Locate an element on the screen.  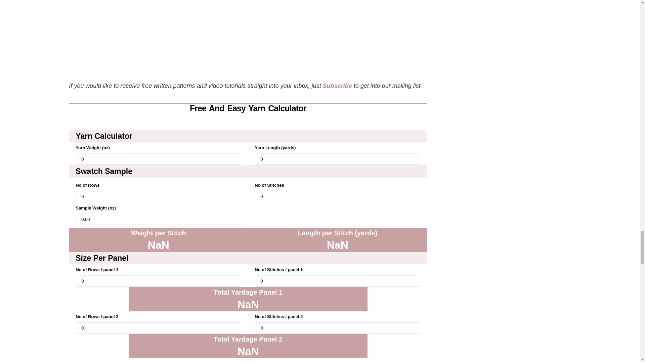
0.00 is located at coordinates (158, 219).